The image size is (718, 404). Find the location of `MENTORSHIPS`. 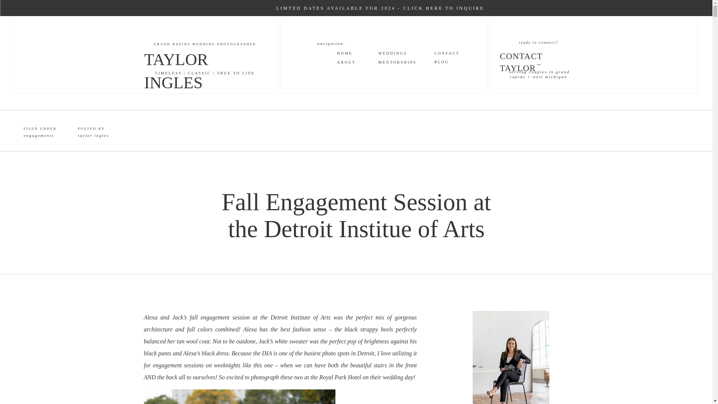

MENTORSHIPS is located at coordinates (395, 62).